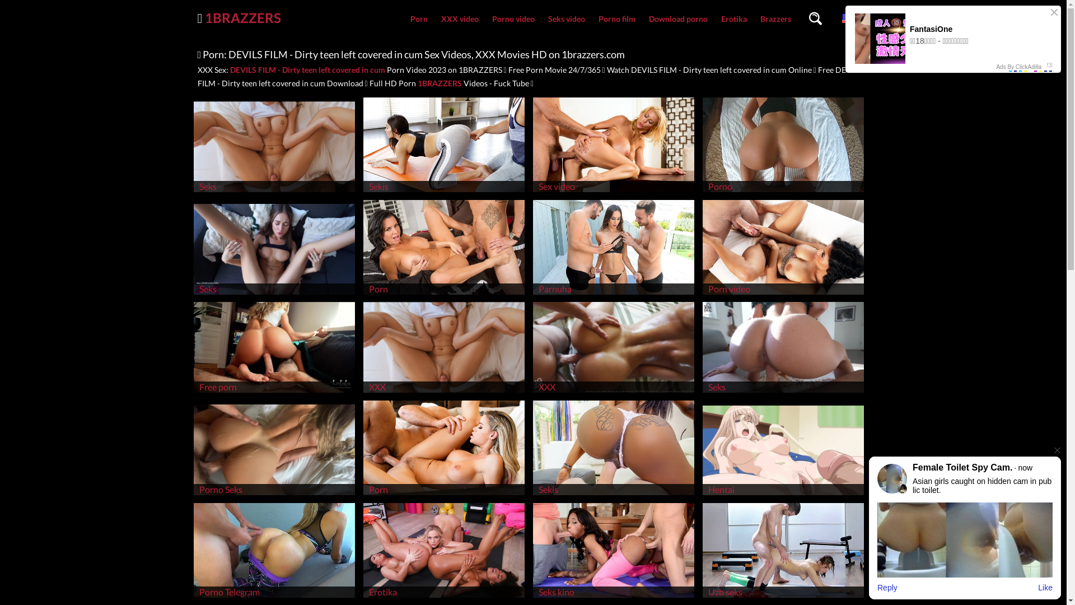 The width and height of the screenshot is (1075, 605). What do you see at coordinates (614, 392) in the screenshot?
I see `XXX` at bounding box center [614, 392].